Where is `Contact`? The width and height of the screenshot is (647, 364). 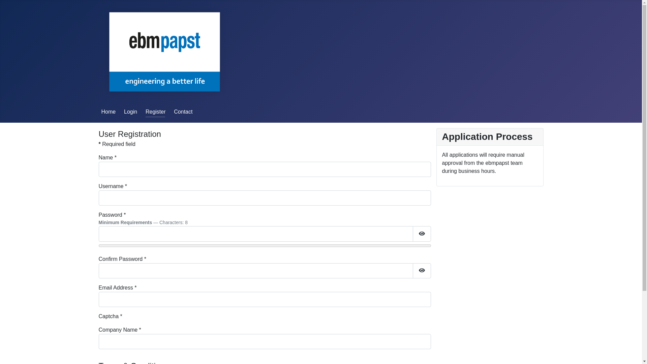
Contact is located at coordinates (183, 112).